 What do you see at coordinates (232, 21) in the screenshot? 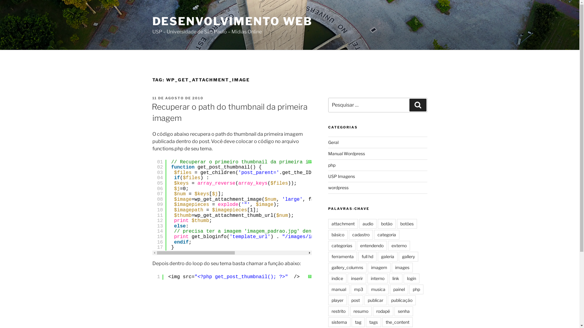
I see `DESENVOLVIMENTO WEB` at bounding box center [232, 21].